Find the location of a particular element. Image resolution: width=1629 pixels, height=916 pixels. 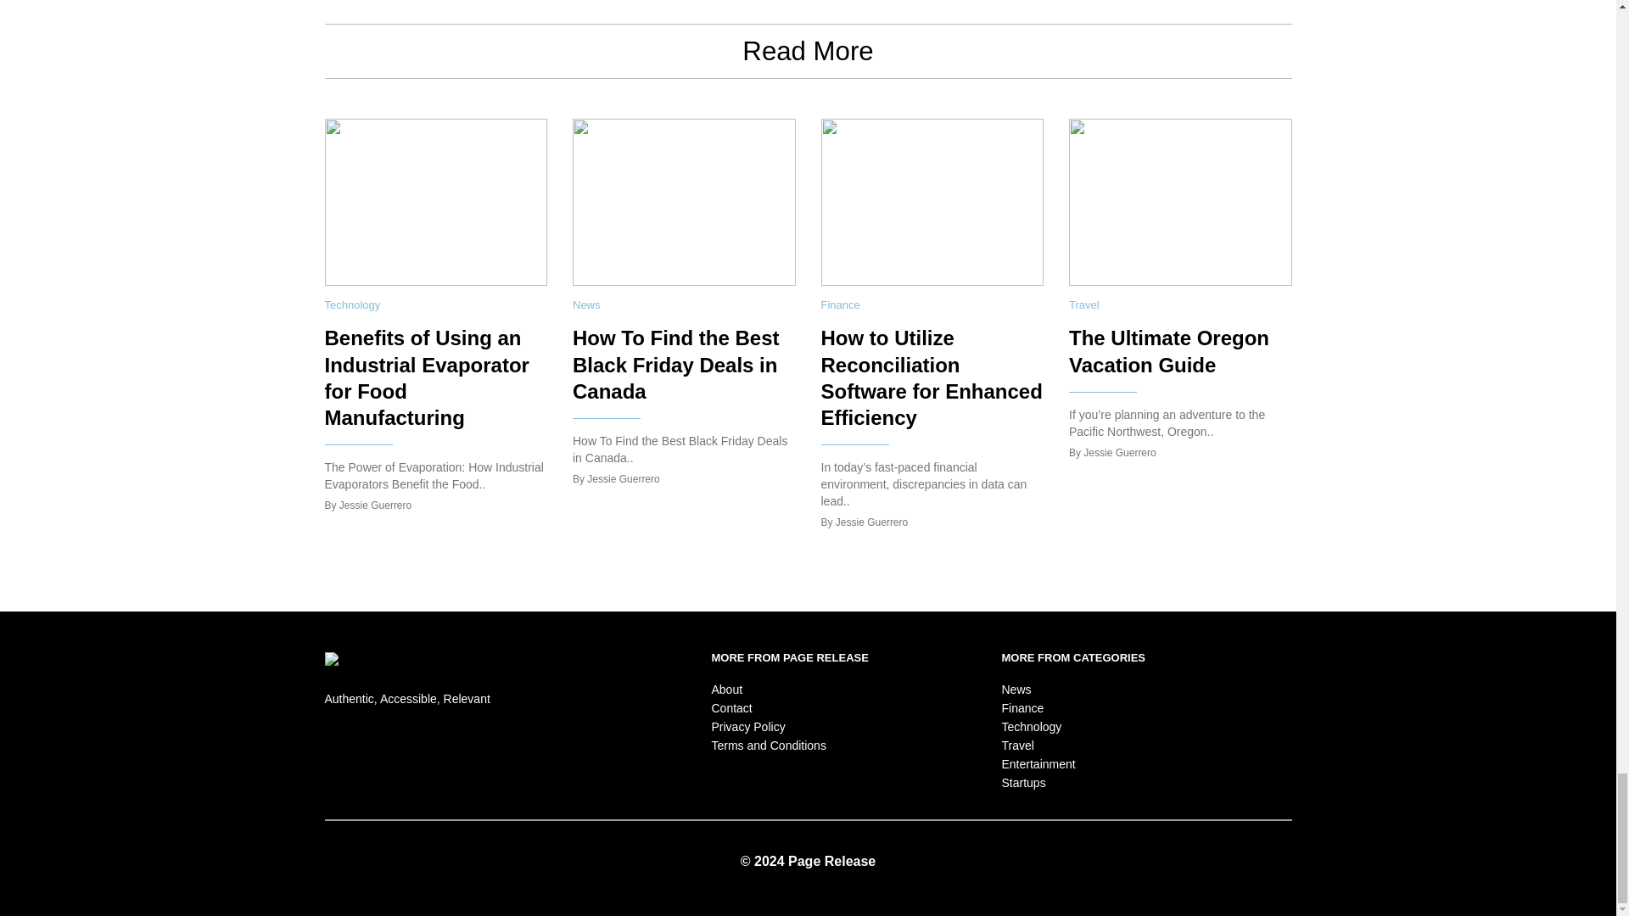

News is located at coordinates (587, 305).